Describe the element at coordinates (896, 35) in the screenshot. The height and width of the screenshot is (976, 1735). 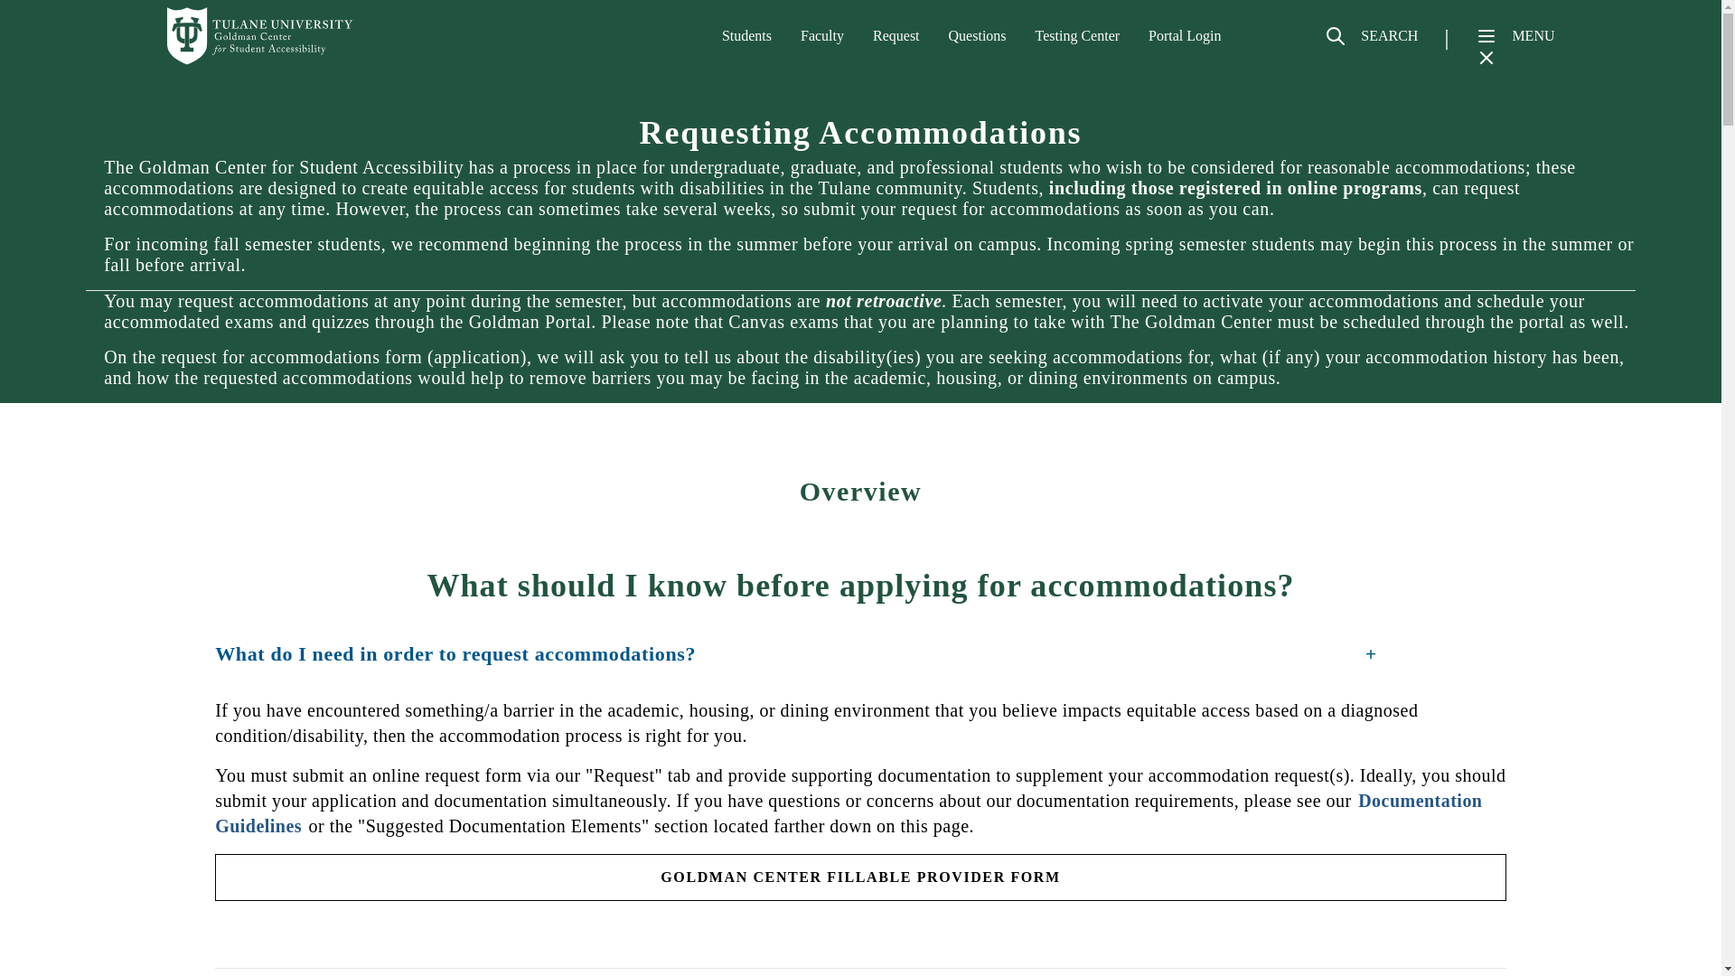
I see `Request` at that location.